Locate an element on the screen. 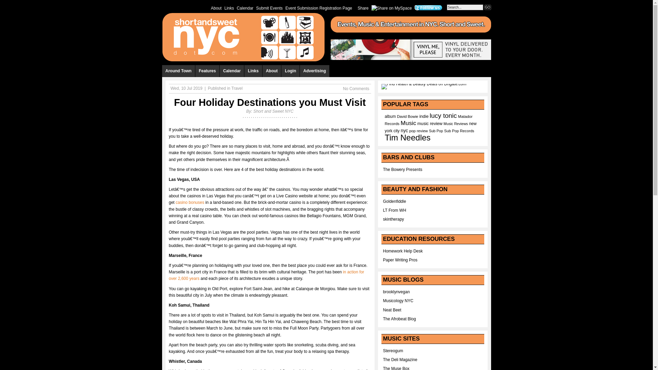  Share is located at coordinates (363, 8).